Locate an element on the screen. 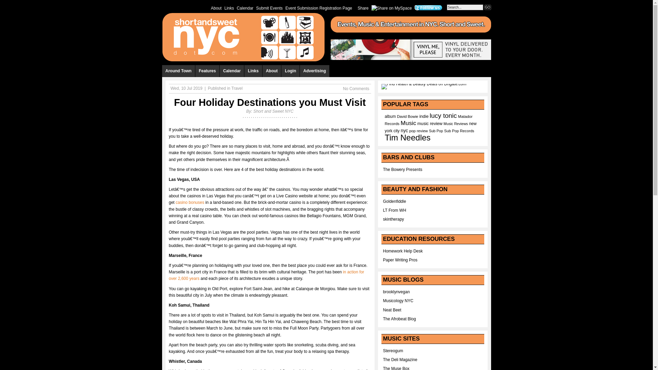  Share is located at coordinates (363, 8).